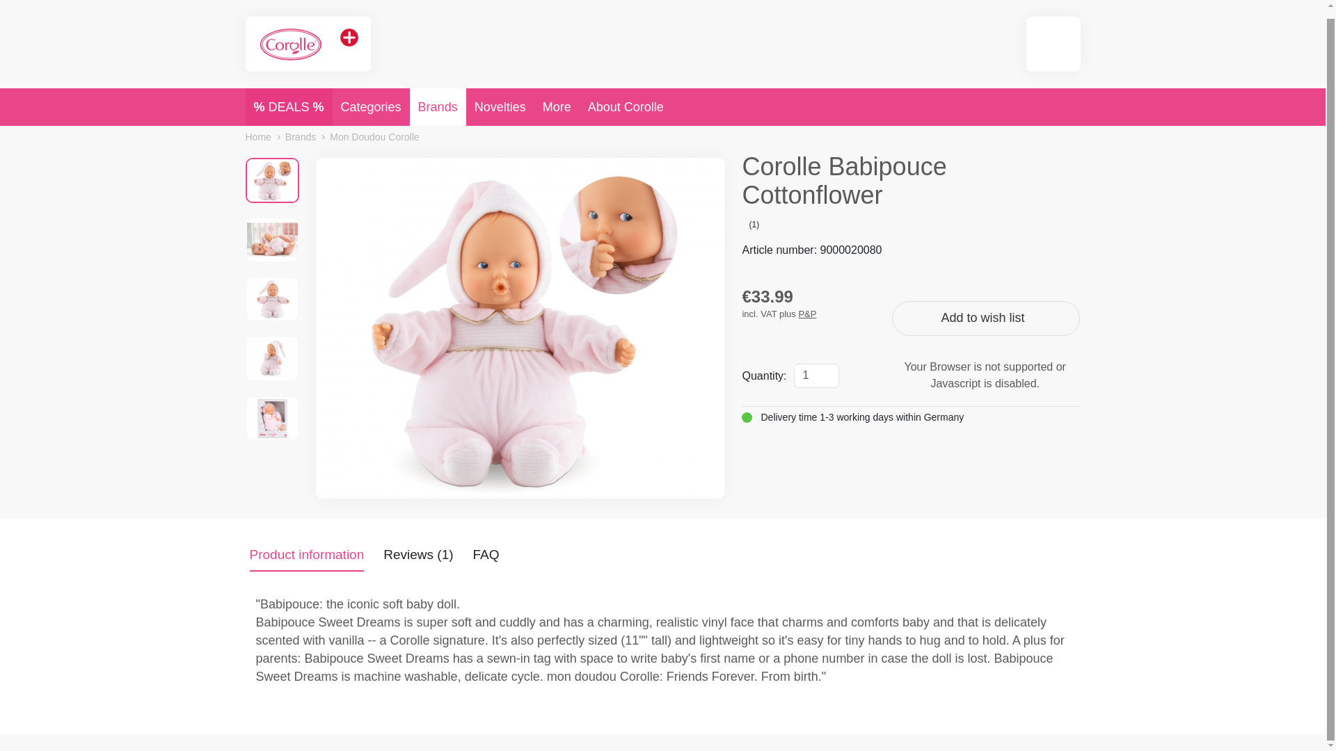 This screenshot has height=751, width=1336. I want to click on Novelties, so click(500, 98).